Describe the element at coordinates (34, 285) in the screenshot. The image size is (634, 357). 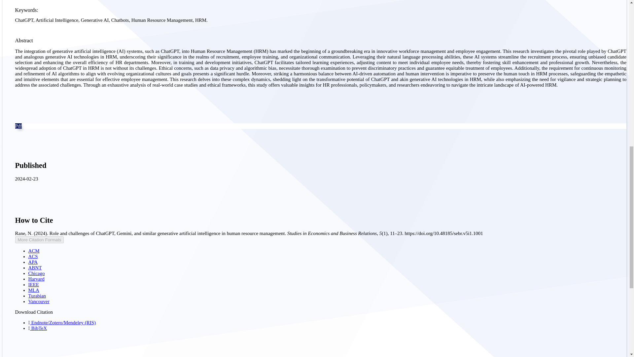
I see `IEEE` at that location.